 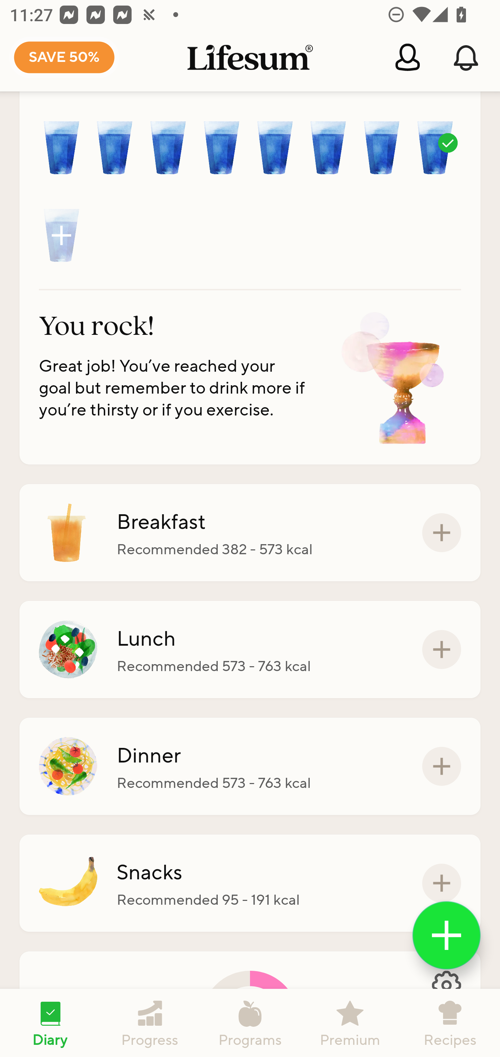 What do you see at coordinates (150, 1023) in the screenshot?
I see `Progress` at bounding box center [150, 1023].